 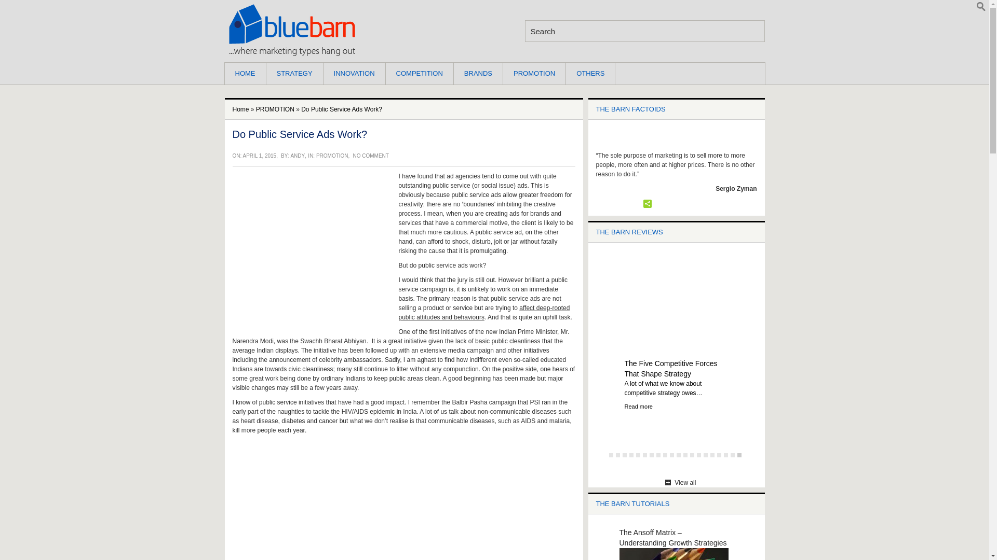 I want to click on The Five Competitive Forces That Shape Strategy, so click(x=676, y=306).